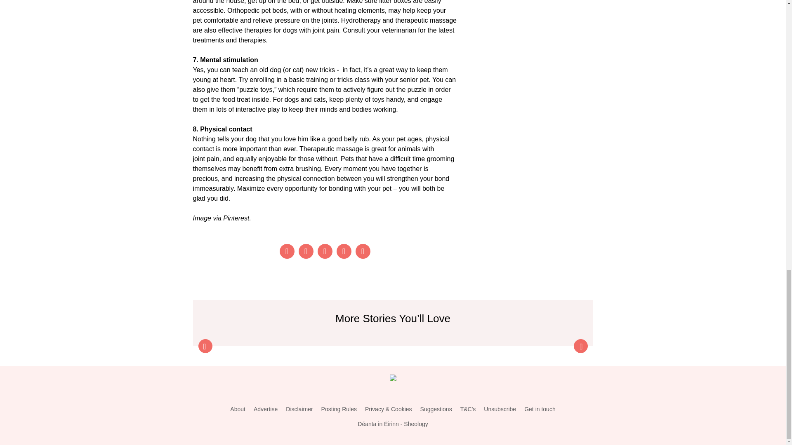  Describe the element at coordinates (416, 424) in the screenshot. I see `Sheology` at that location.